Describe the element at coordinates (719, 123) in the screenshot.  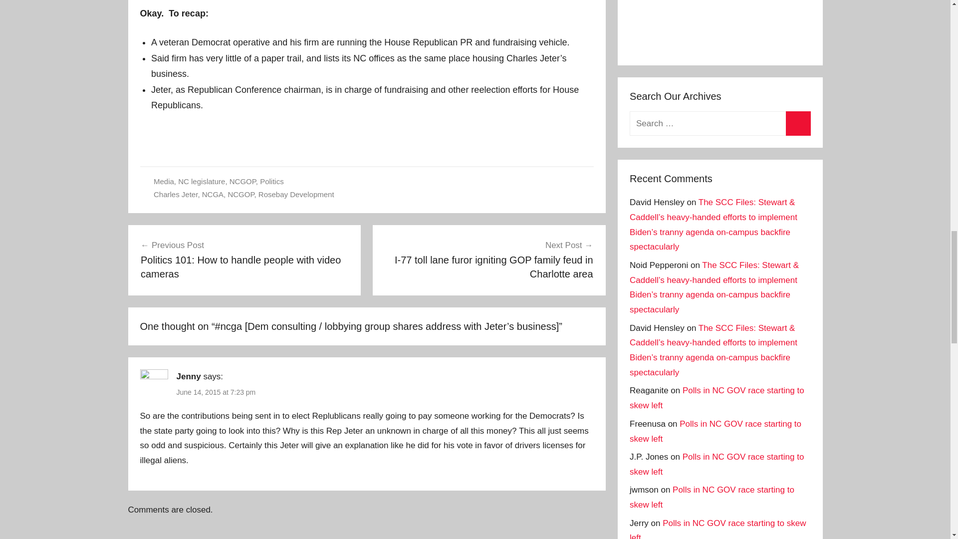
I see `Search for:` at that location.